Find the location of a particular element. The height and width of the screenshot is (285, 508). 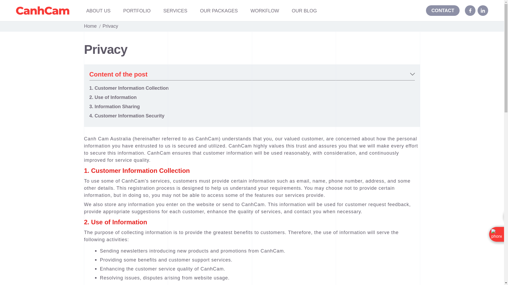

1. Customer Information Collection is located at coordinates (129, 88).